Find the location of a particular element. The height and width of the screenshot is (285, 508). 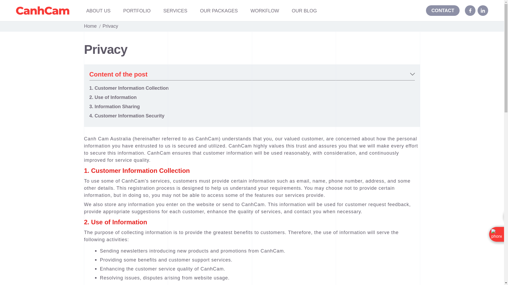

1. Customer Information Collection is located at coordinates (129, 88).